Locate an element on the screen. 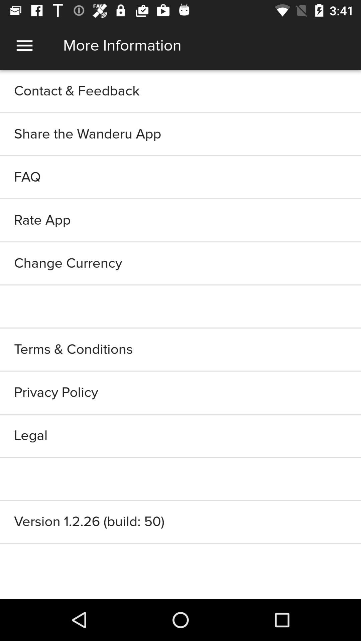 The image size is (361, 641). turn off the share the wanderu item is located at coordinates (180, 134).